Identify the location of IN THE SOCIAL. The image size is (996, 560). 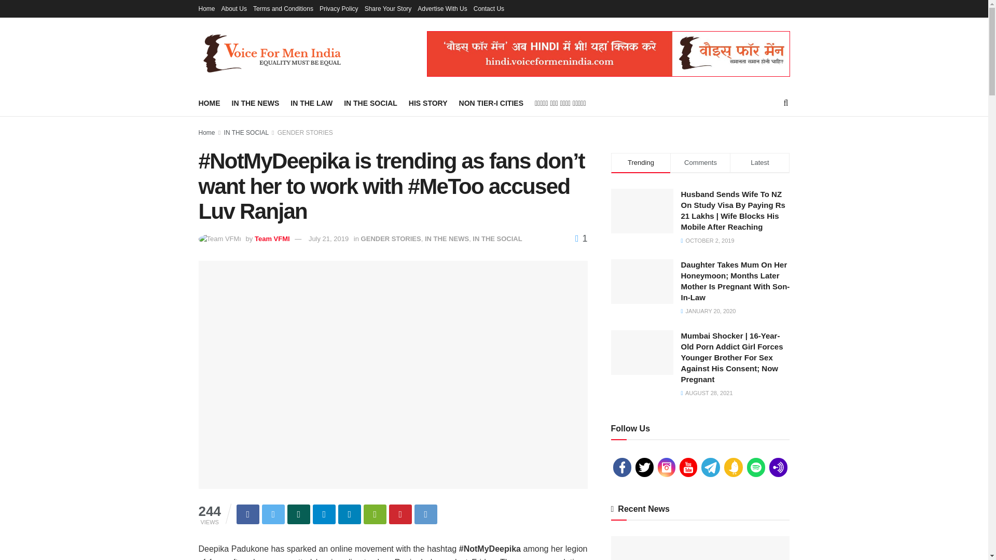
(370, 103).